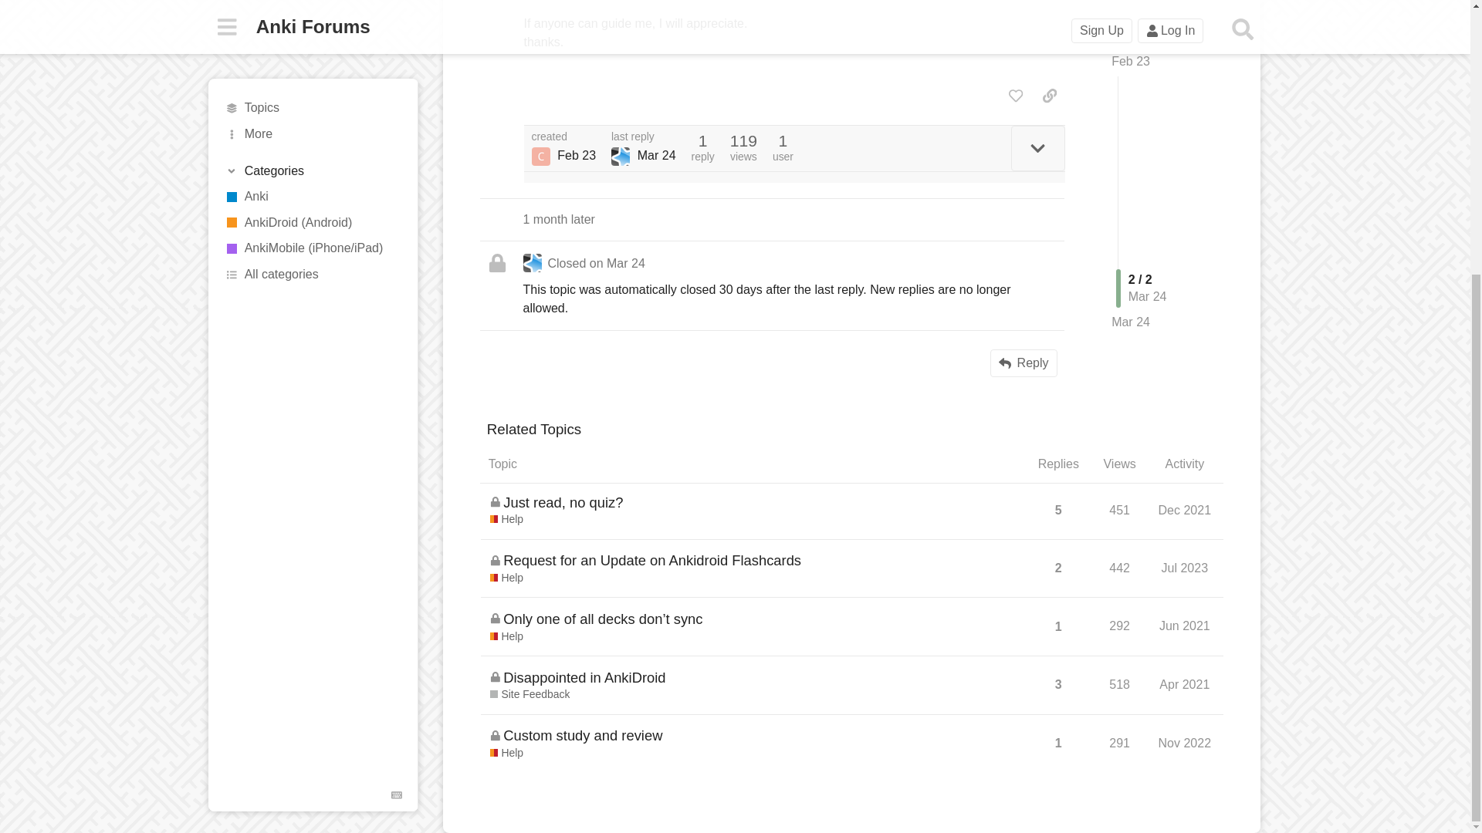  What do you see at coordinates (1184, 510) in the screenshot?
I see `Dec 2021` at bounding box center [1184, 510].